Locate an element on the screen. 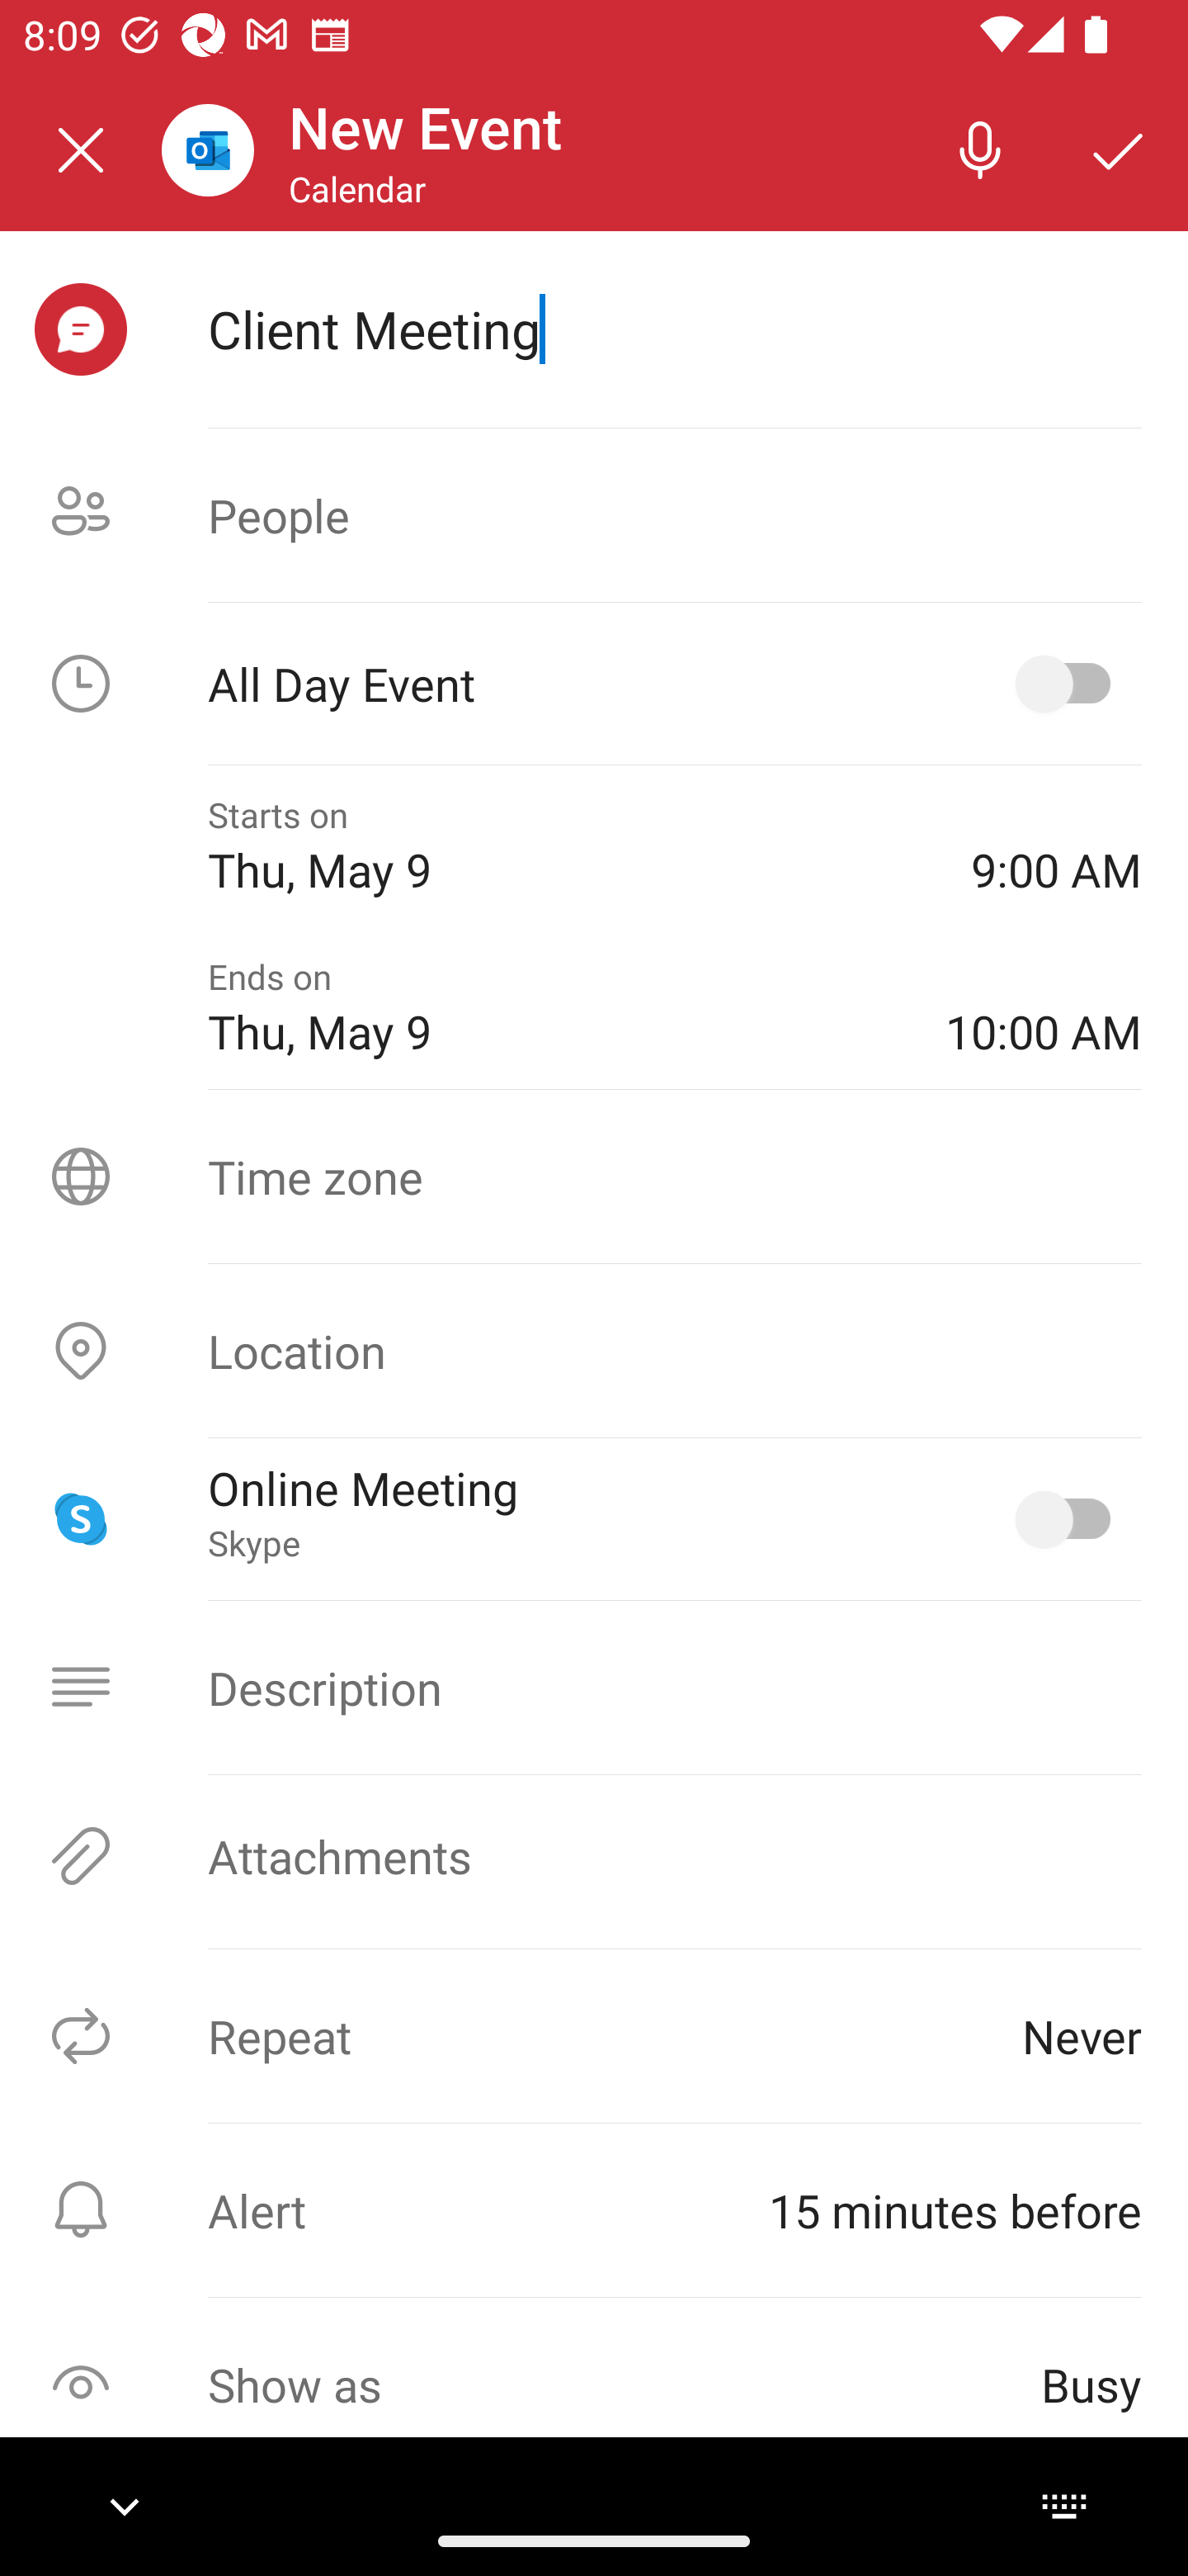 This screenshot has width=1188, height=2576. meeting selected, event icon picker is located at coordinates (81, 329).